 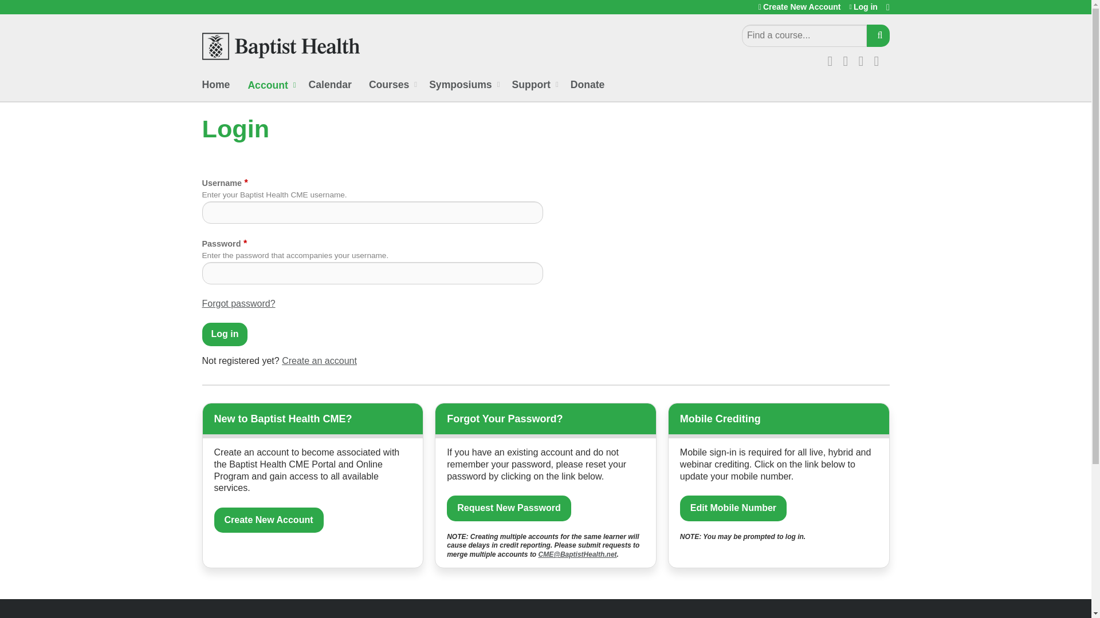 What do you see at coordinates (225, 334) in the screenshot?
I see `Log in` at bounding box center [225, 334].